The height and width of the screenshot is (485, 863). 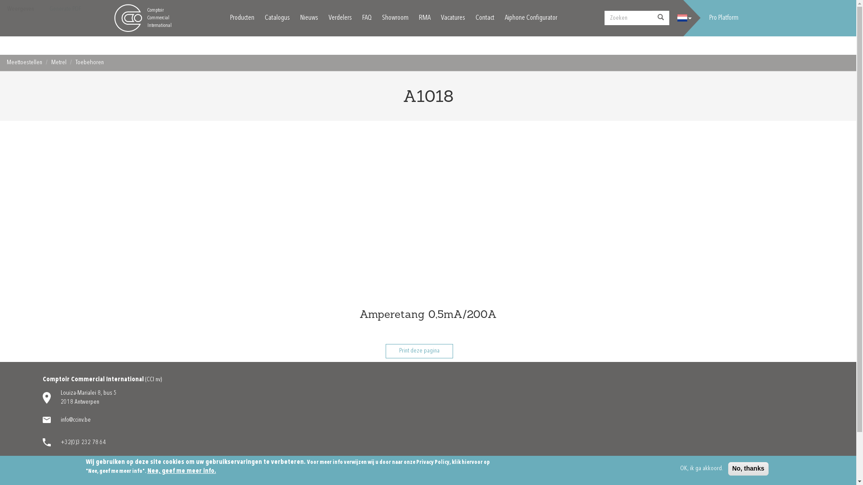 I want to click on info@ccinv.be, so click(x=76, y=420).